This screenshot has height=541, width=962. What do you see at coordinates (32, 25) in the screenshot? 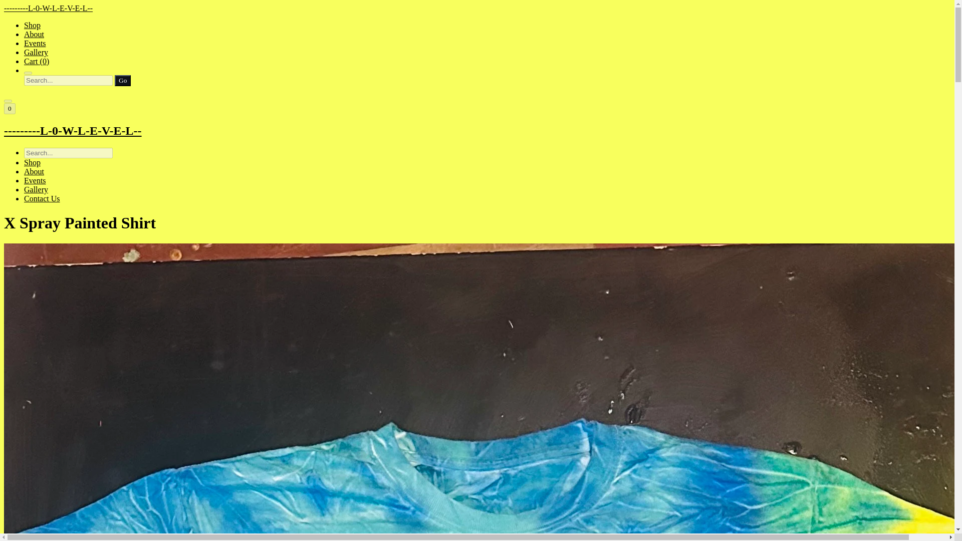
I see `Shop` at bounding box center [32, 25].